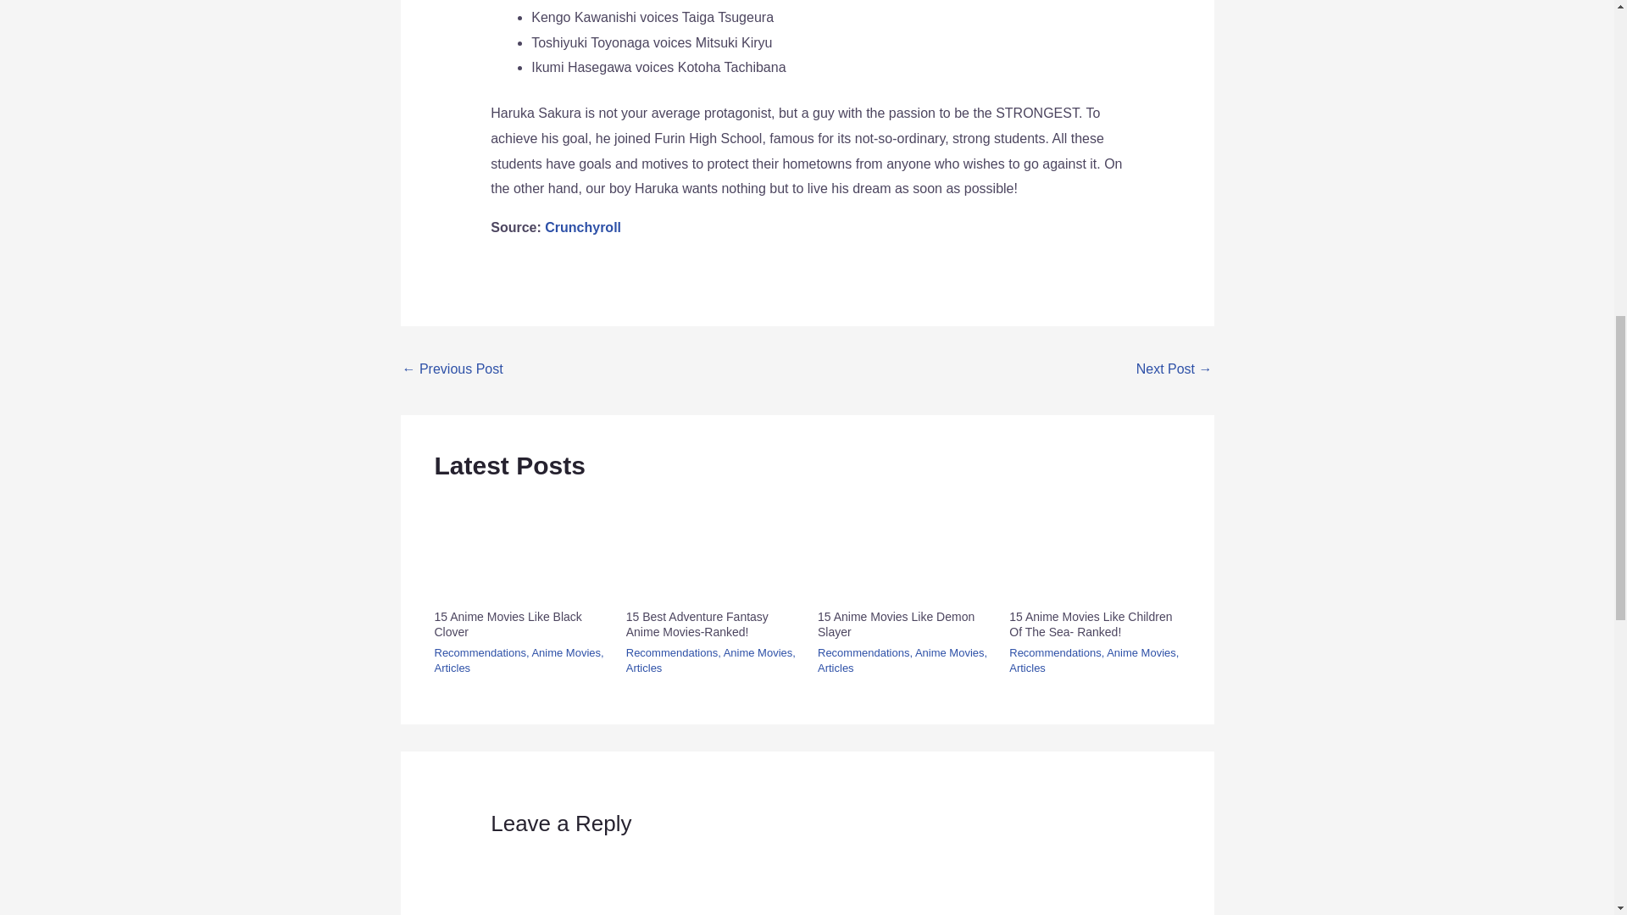  Describe the element at coordinates (453, 370) in the screenshot. I see `Karasu wa Aruji wo Erabanai Anime Premieres on April 6` at that location.